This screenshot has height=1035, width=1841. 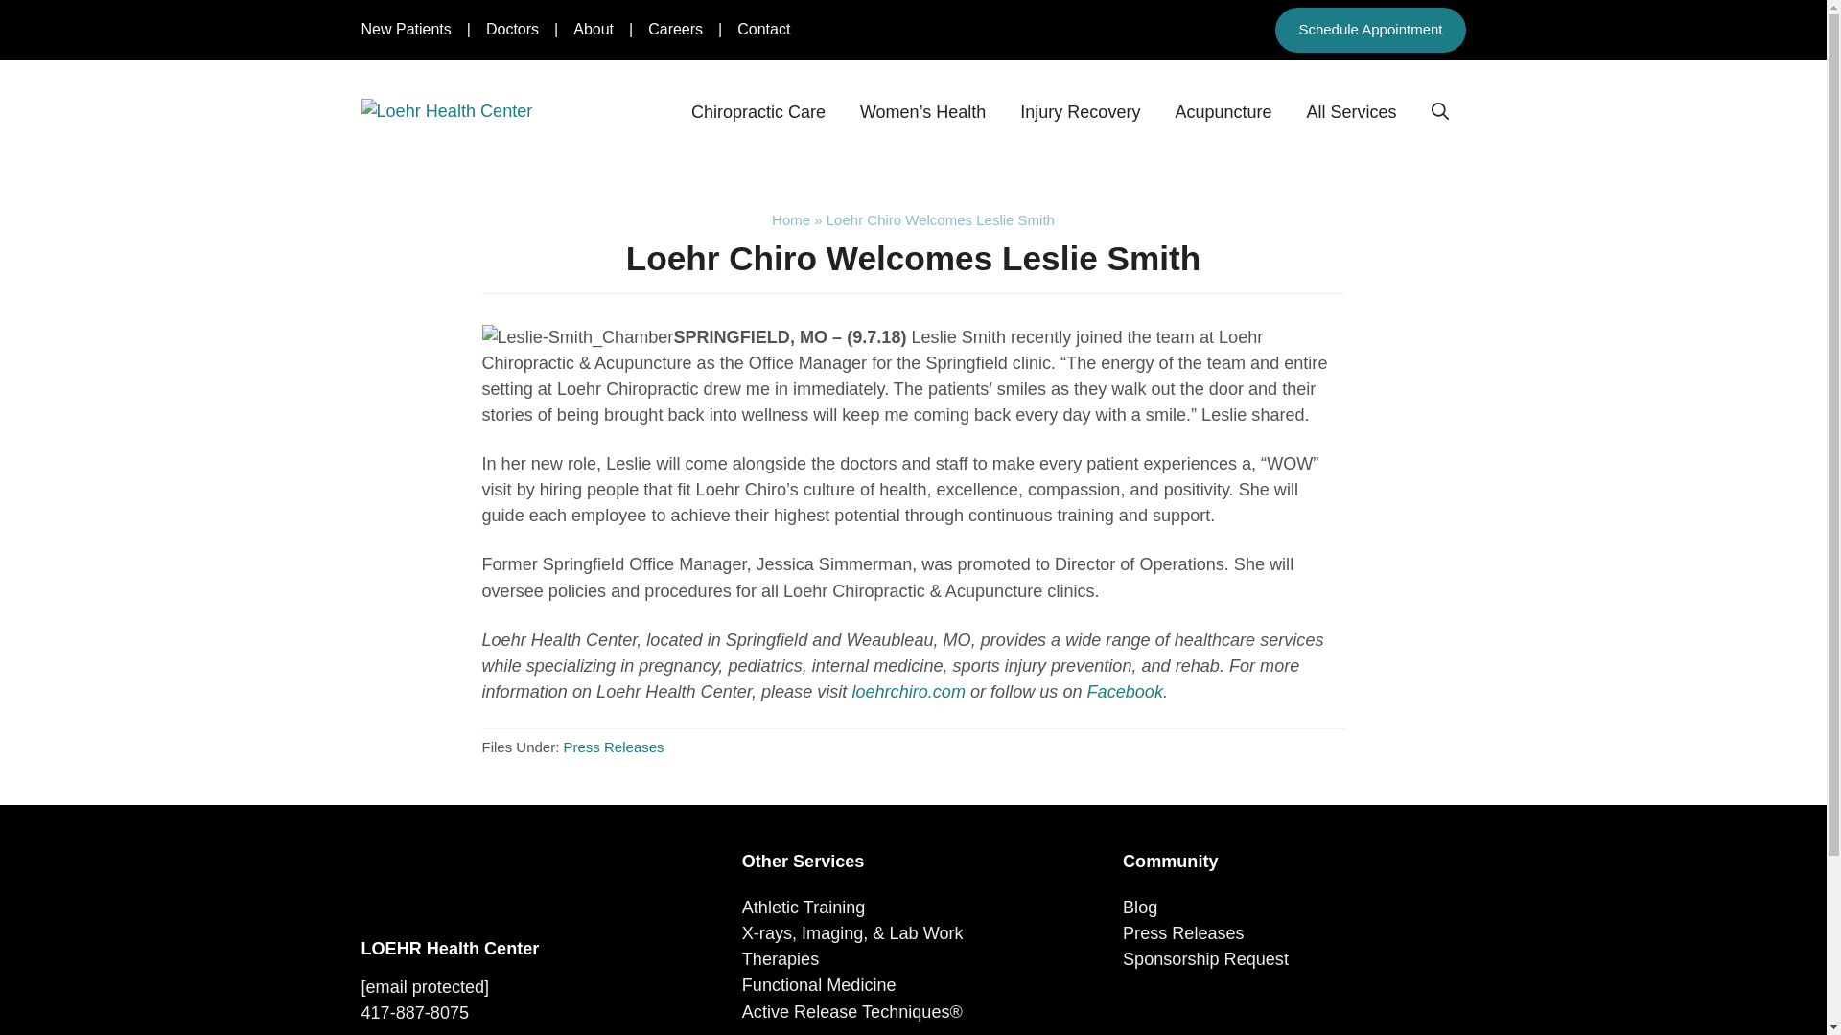 I want to click on Blog, so click(x=1140, y=907).